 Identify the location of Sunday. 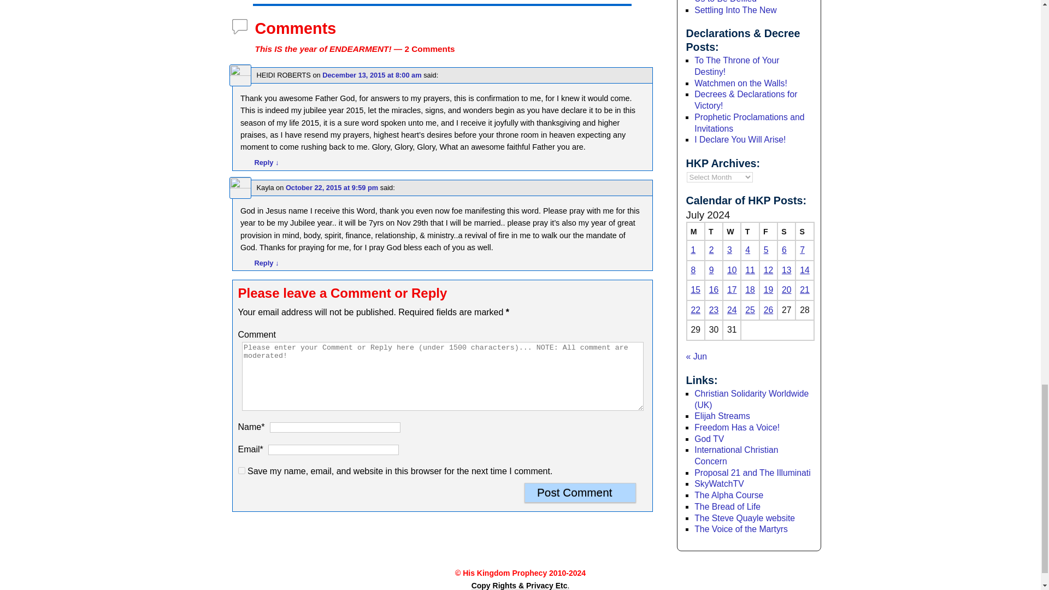
(804, 231).